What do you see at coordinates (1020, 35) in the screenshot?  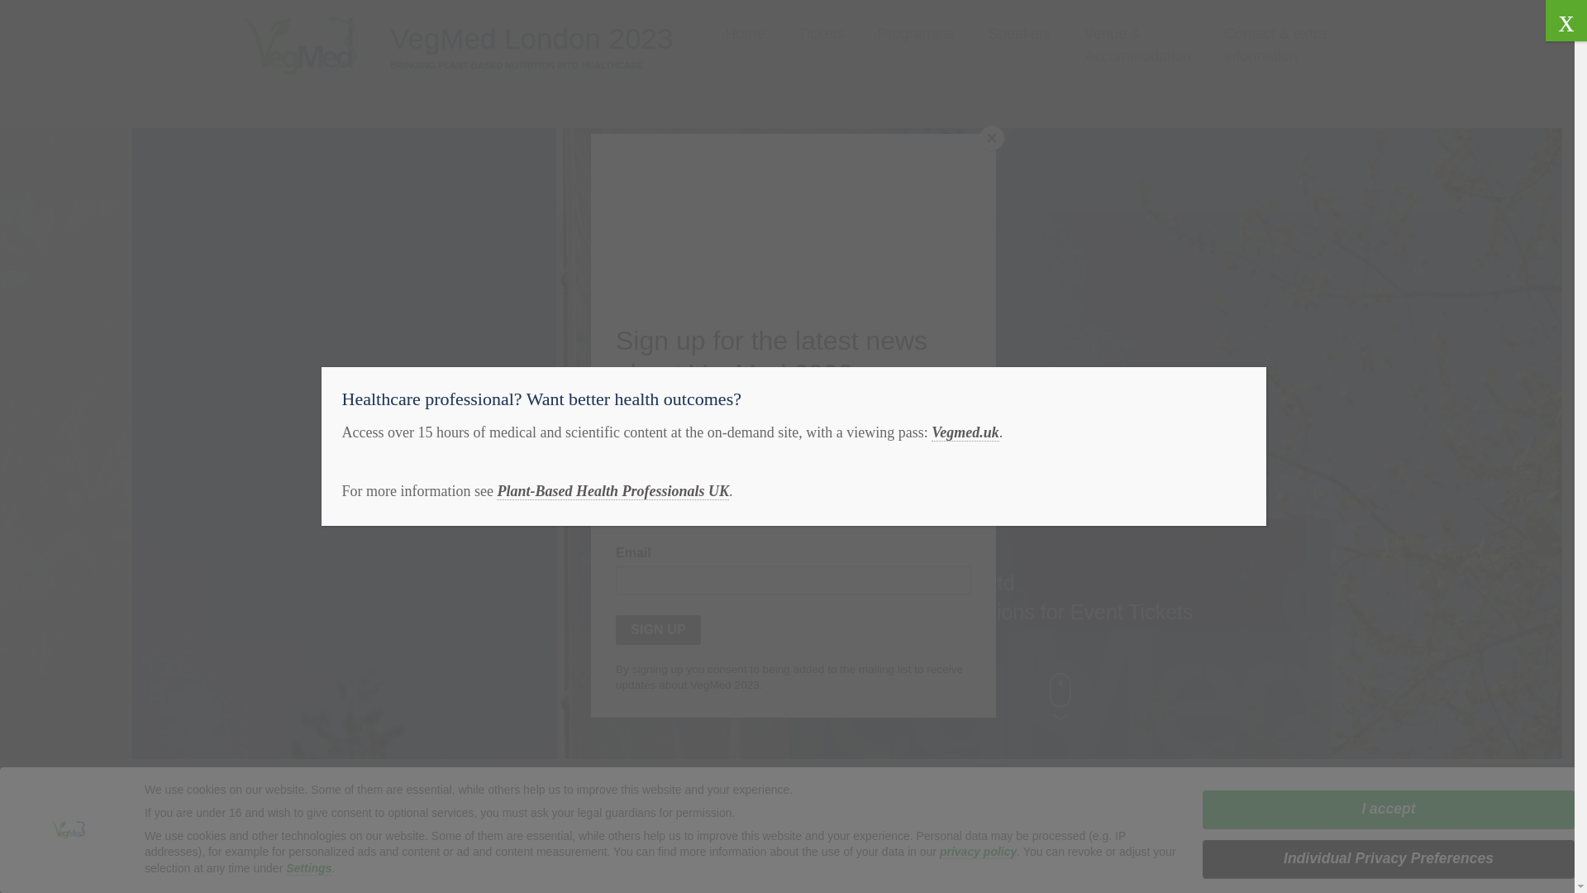 I see `Speakers` at bounding box center [1020, 35].